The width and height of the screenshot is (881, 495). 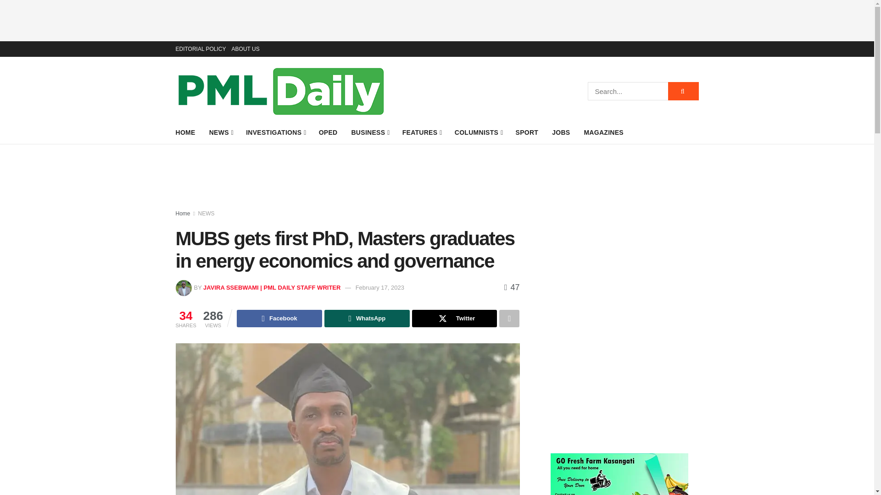 What do you see at coordinates (275, 132) in the screenshot?
I see `INVESTIGATIONS` at bounding box center [275, 132].